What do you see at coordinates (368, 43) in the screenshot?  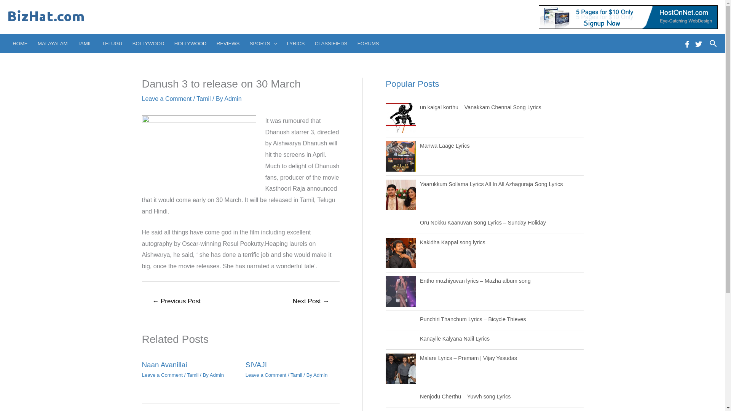 I see `FORUMS` at bounding box center [368, 43].